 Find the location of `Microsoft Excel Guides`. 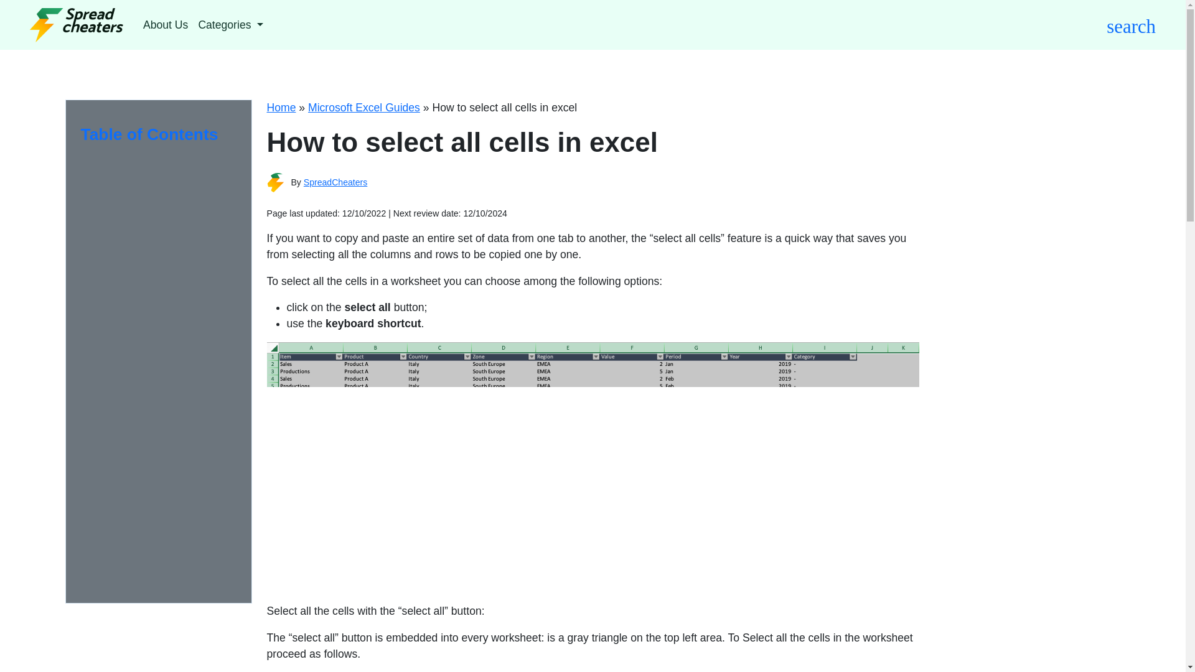

Microsoft Excel Guides is located at coordinates (364, 107).